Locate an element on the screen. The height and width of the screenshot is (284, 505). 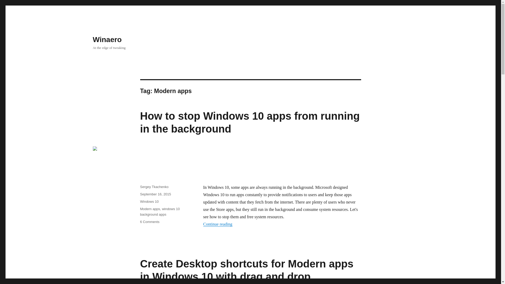
How to stop Windows 10 apps from running in the background is located at coordinates (250, 122).